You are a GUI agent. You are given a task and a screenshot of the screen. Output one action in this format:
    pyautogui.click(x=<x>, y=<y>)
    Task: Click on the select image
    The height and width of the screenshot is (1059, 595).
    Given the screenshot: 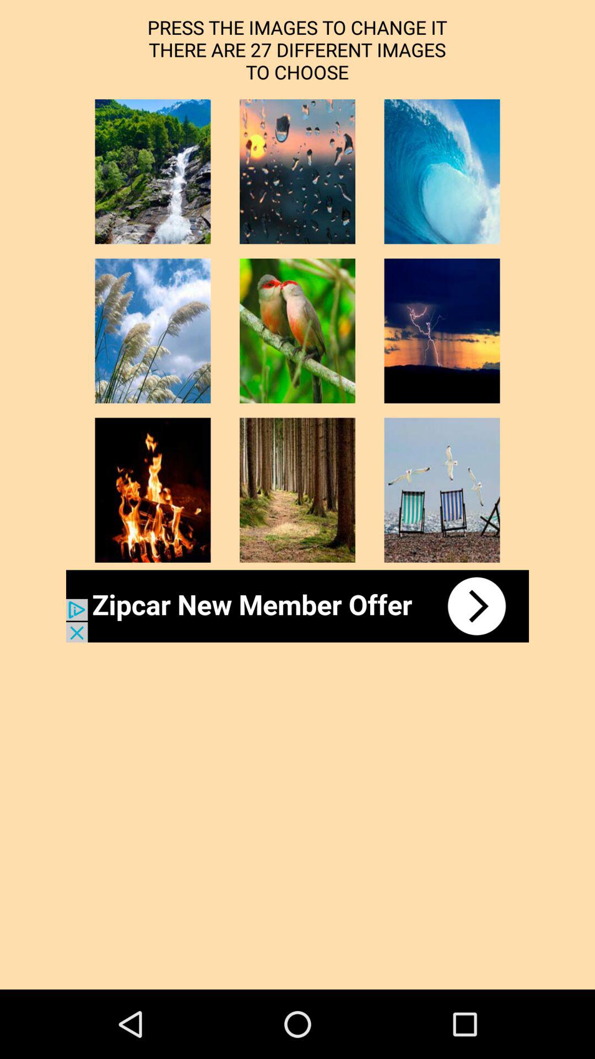 What is the action you would take?
    pyautogui.click(x=442, y=490)
    